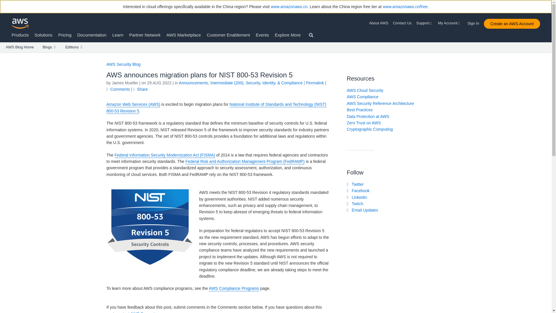 The height and width of the screenshot is (313, 556). I want to click on Skip to Main Content, so click(3, 55).